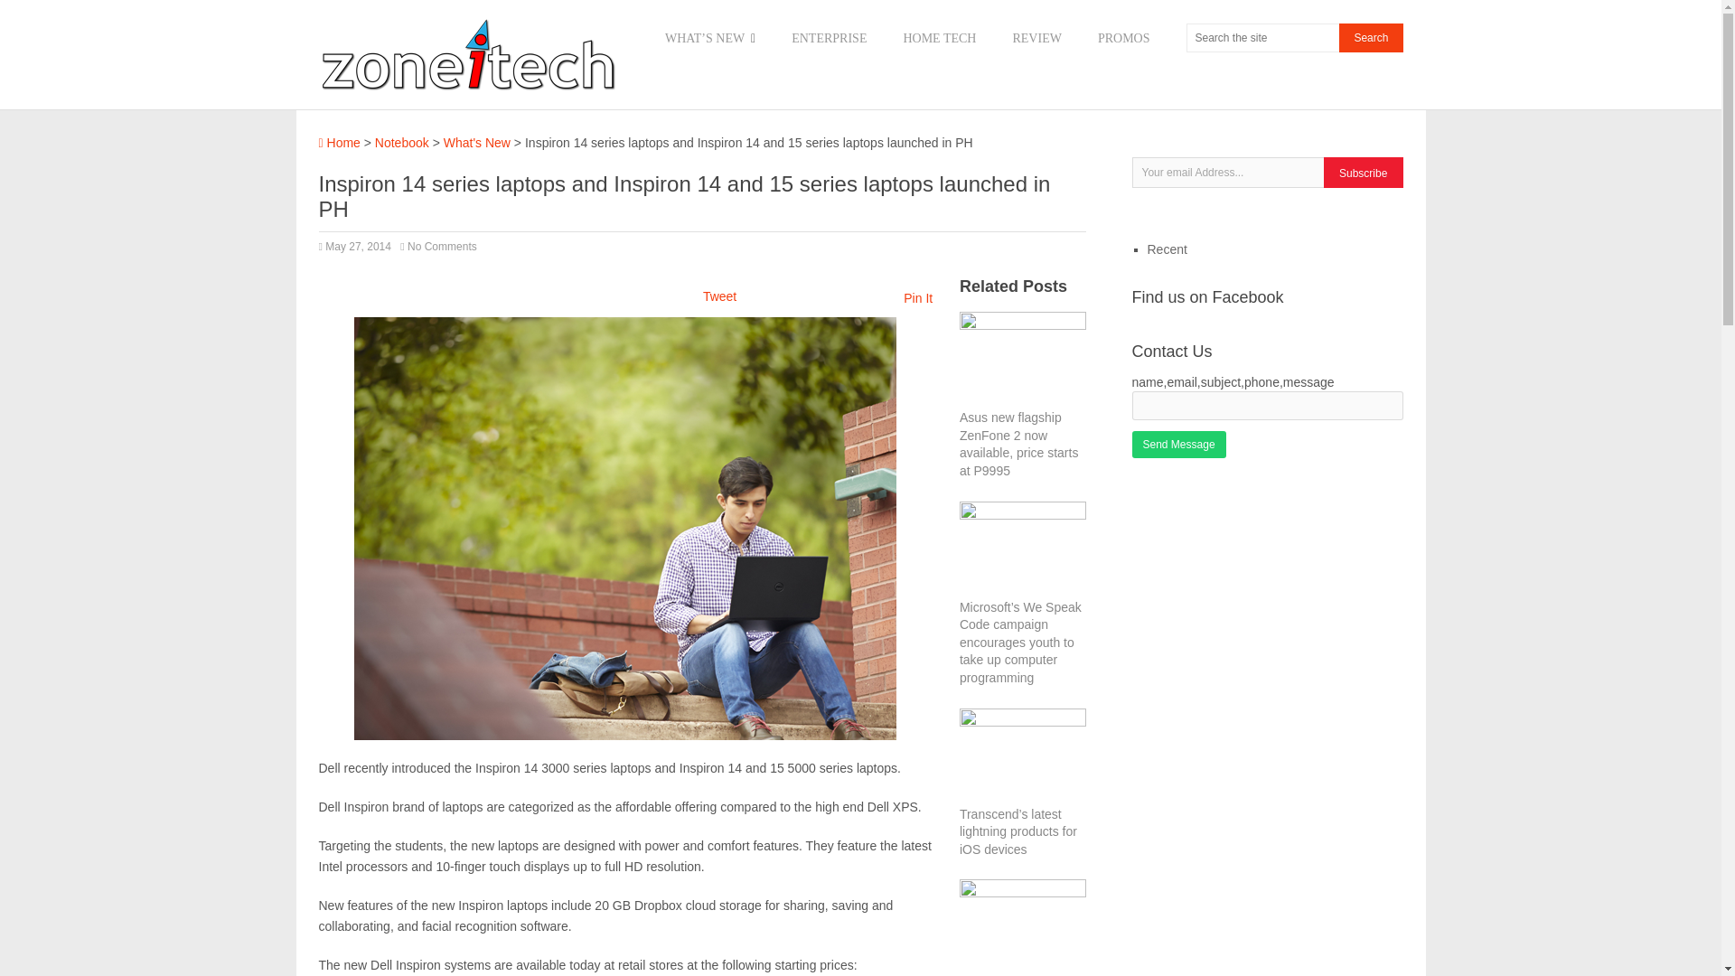 This screenshot has width=1735, height=976. What do you see at coordinates (1124, 39) in the screenshot?
I see `PROMOS` at bounding box center [1124, 39].